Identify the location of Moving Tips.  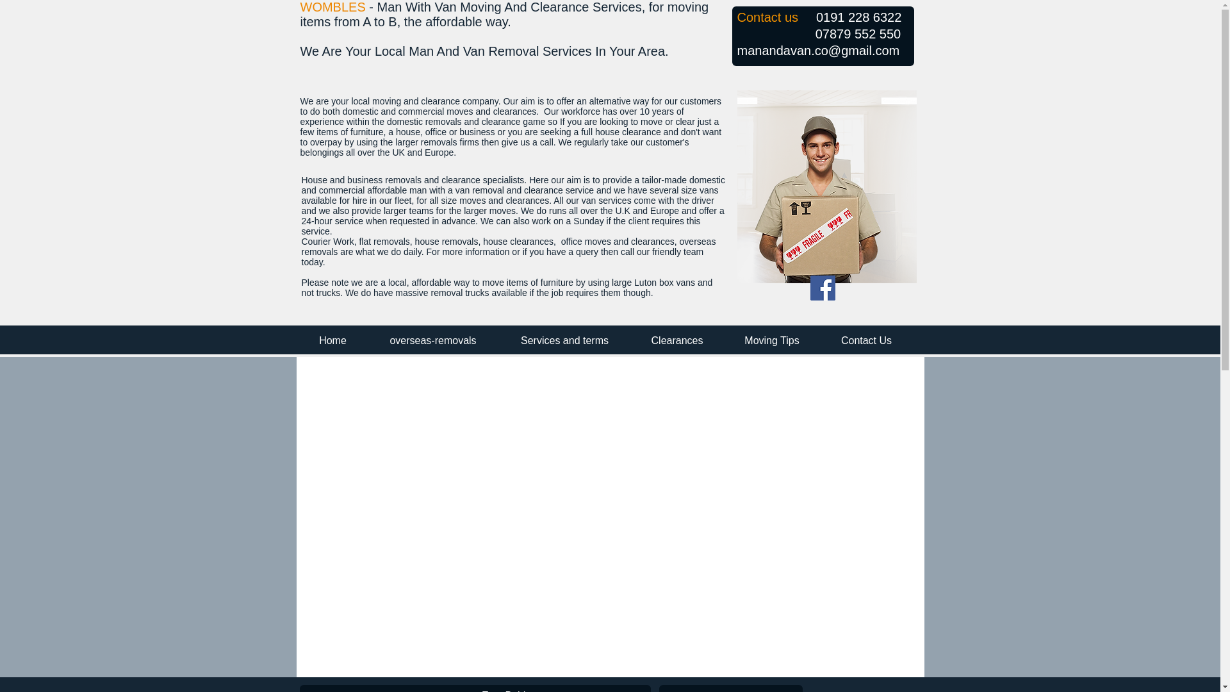
(772, 340).